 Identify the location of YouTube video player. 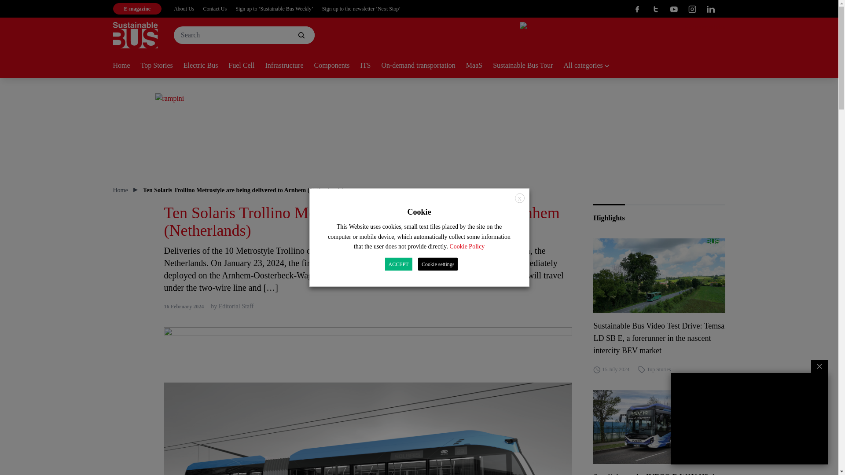
(749, 419).